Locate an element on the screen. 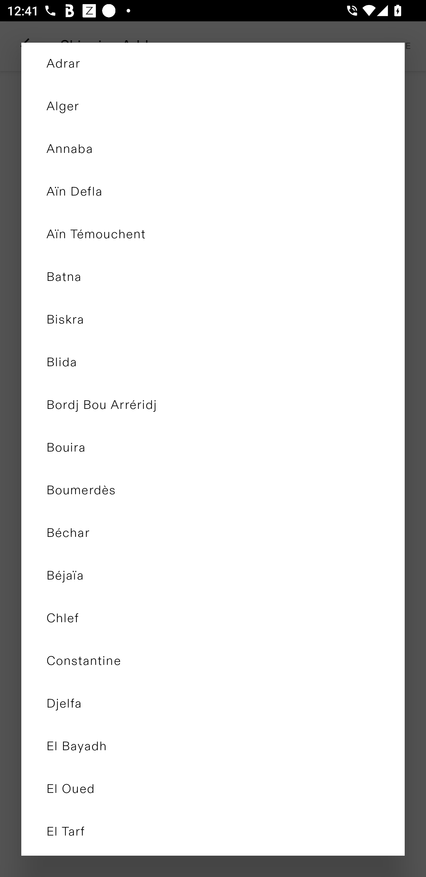 The width and height of the screenshot is (426, 877). El Oued is located at coordinates (213, 789).